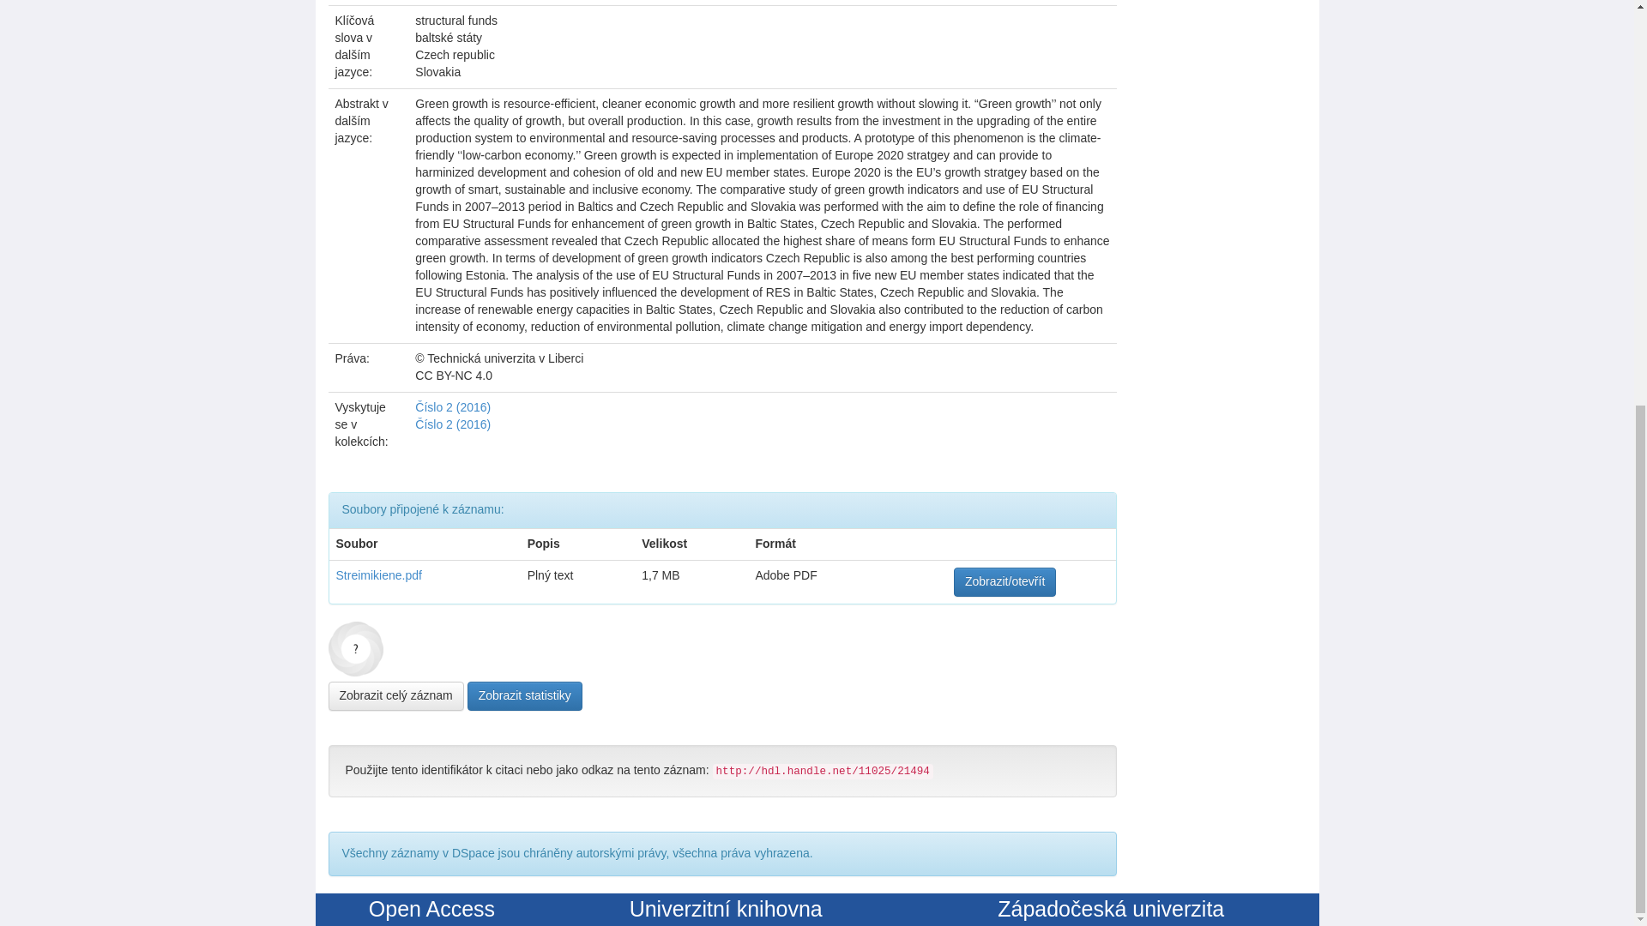 Image resolution: width=1647 pixels, height=926 pixels. What do you see at coordinates (525, 696) in the screenshot?
I see `Zobrazit statistiky` at bounding box center [525, 696].